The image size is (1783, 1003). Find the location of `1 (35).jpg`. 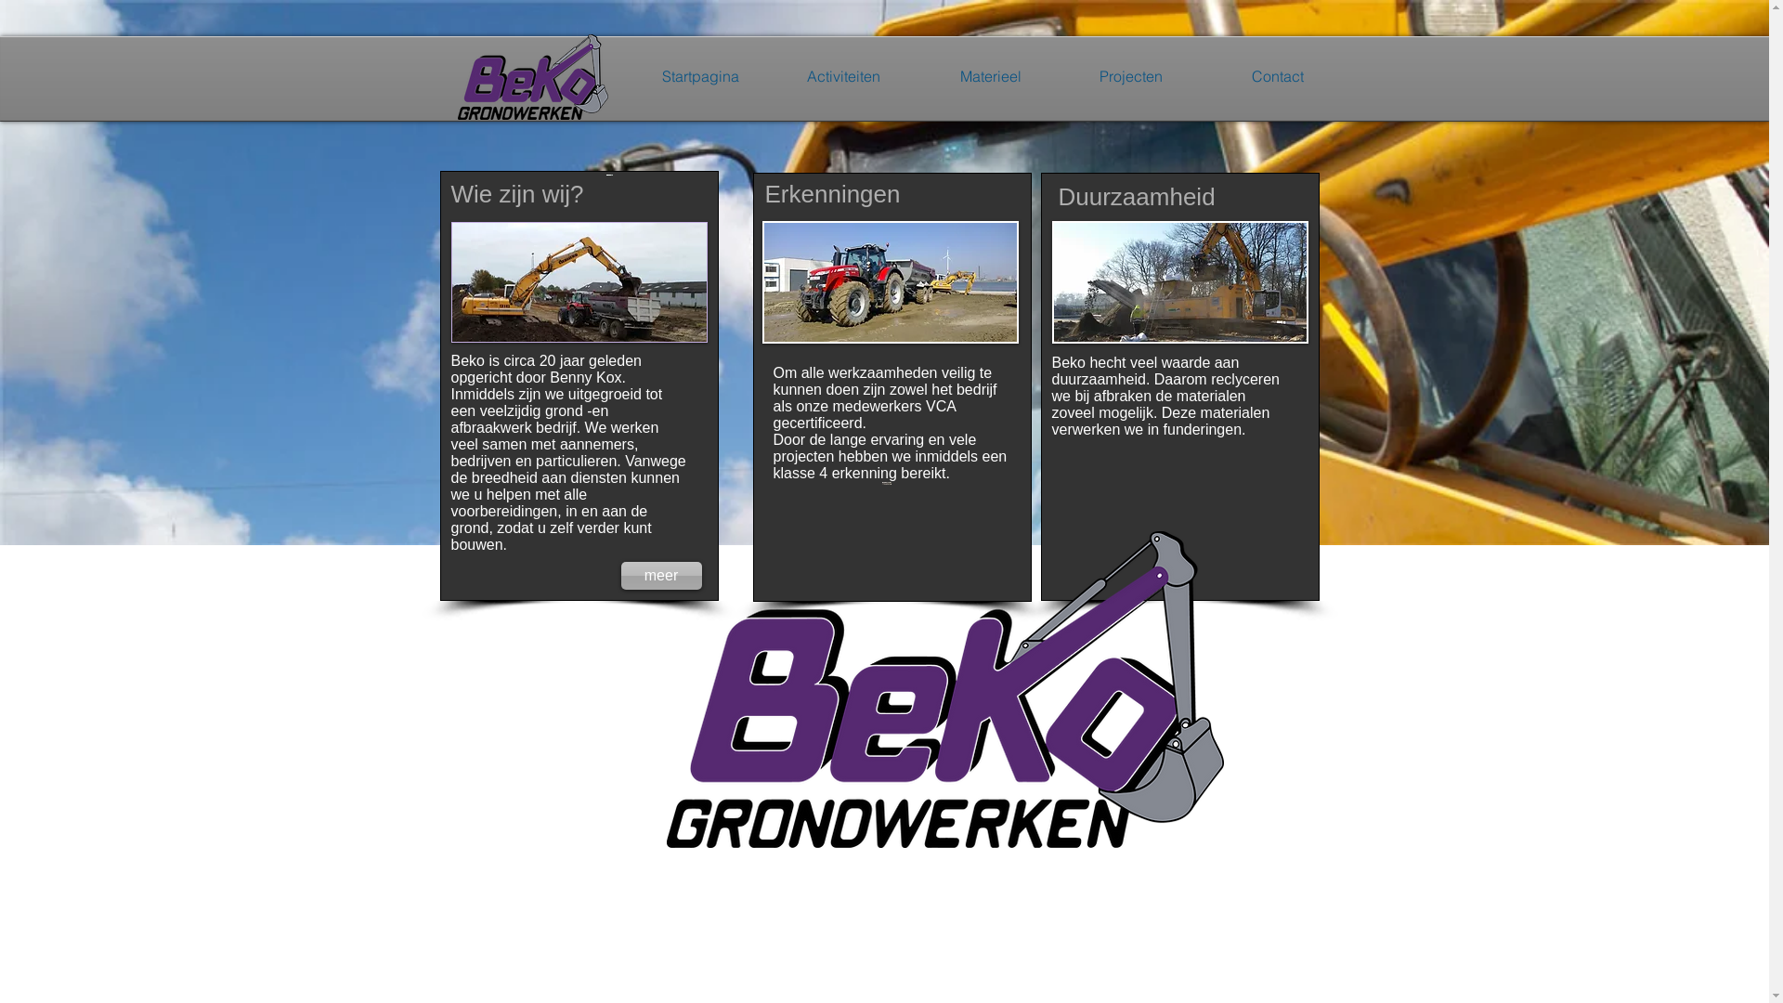

1 (35).jpg is located at coordinates (609, 173).